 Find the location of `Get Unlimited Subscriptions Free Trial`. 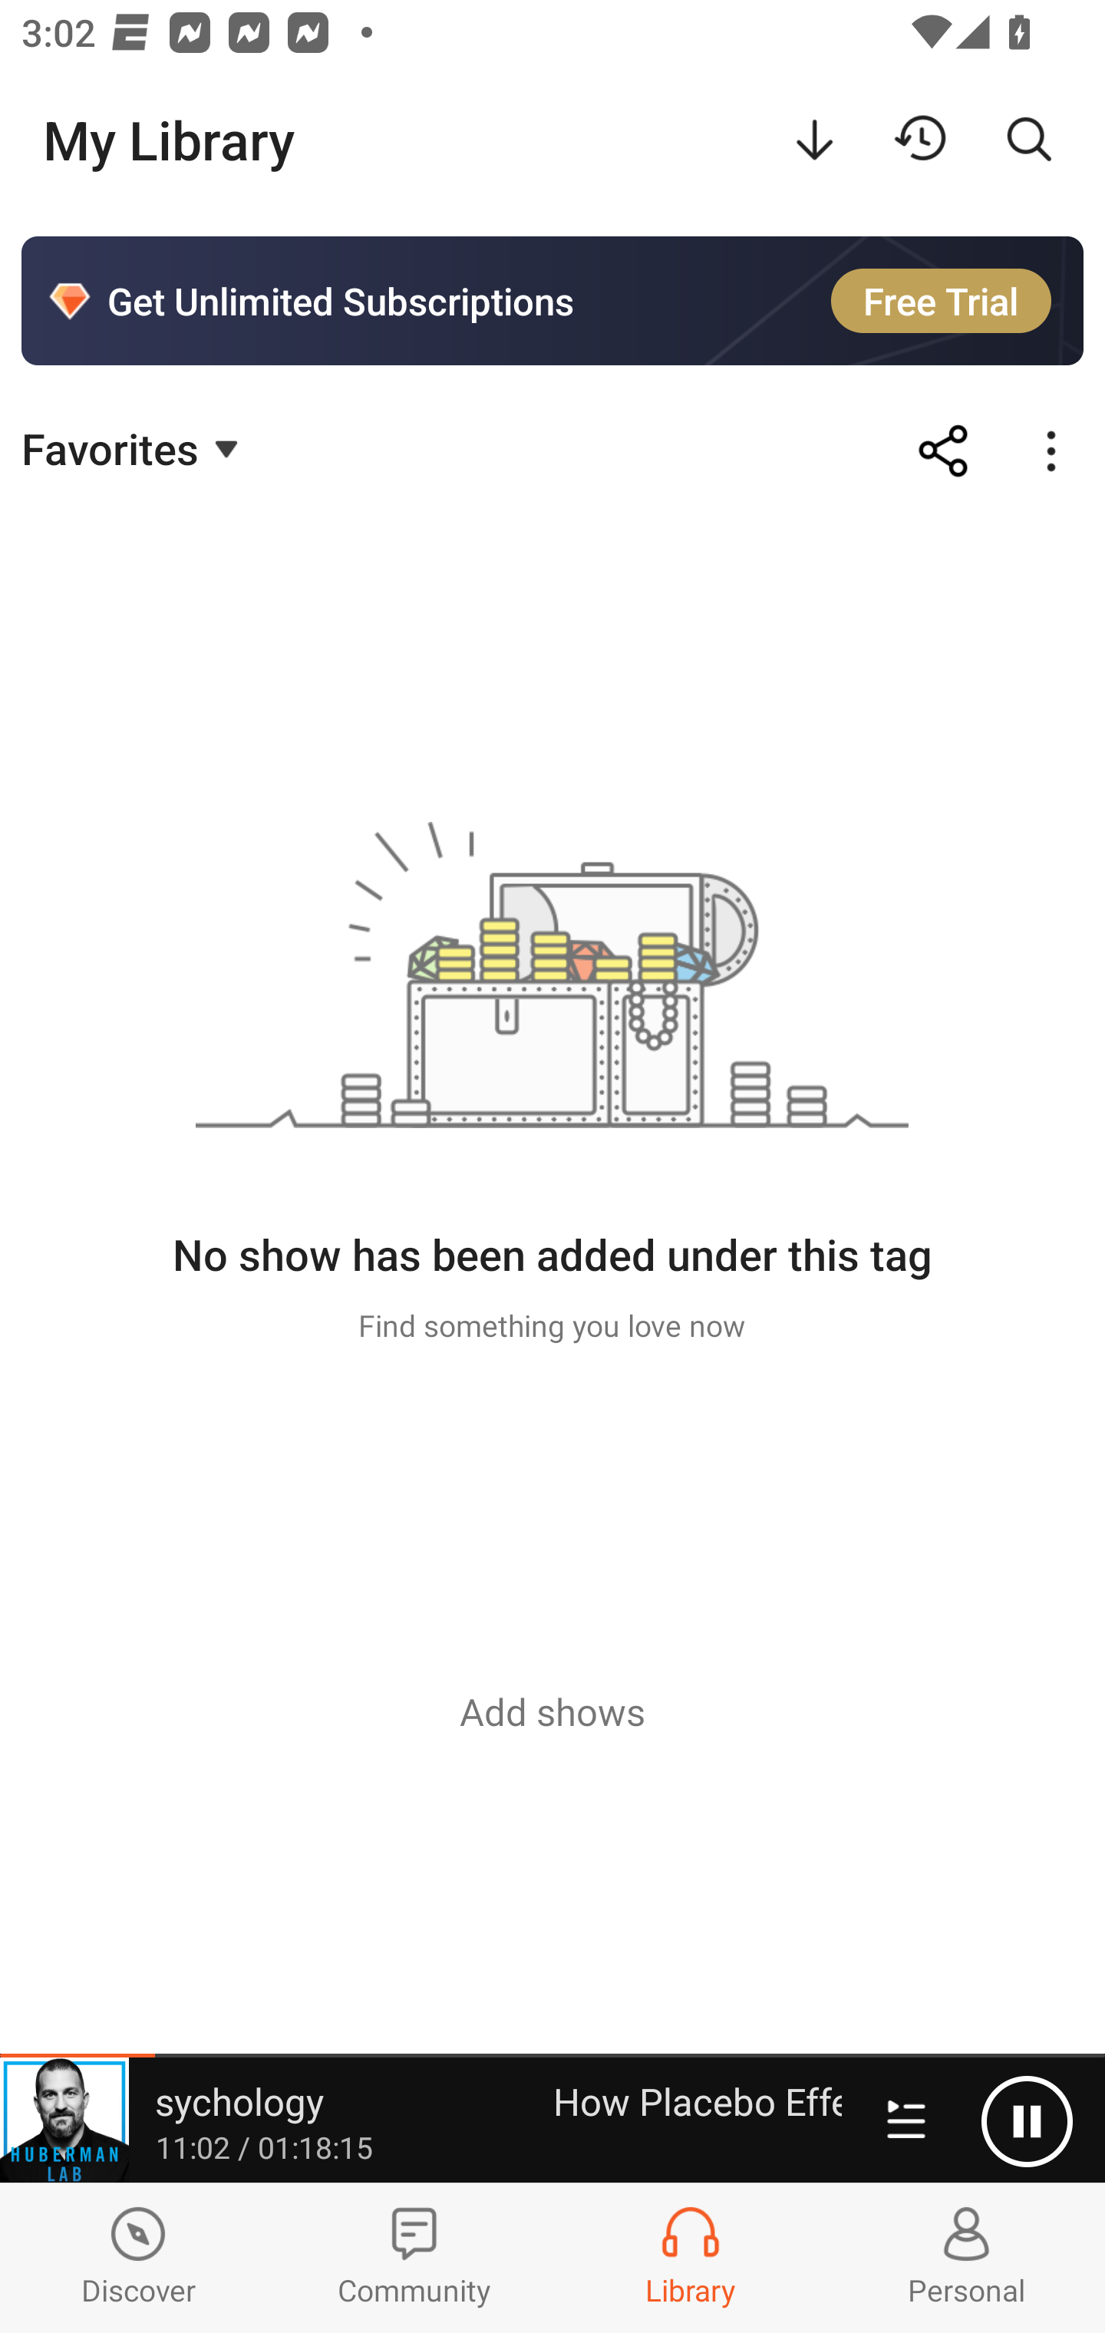

Get Unlimited Subscriptions Free Trial is located at coordinates (552, 301).